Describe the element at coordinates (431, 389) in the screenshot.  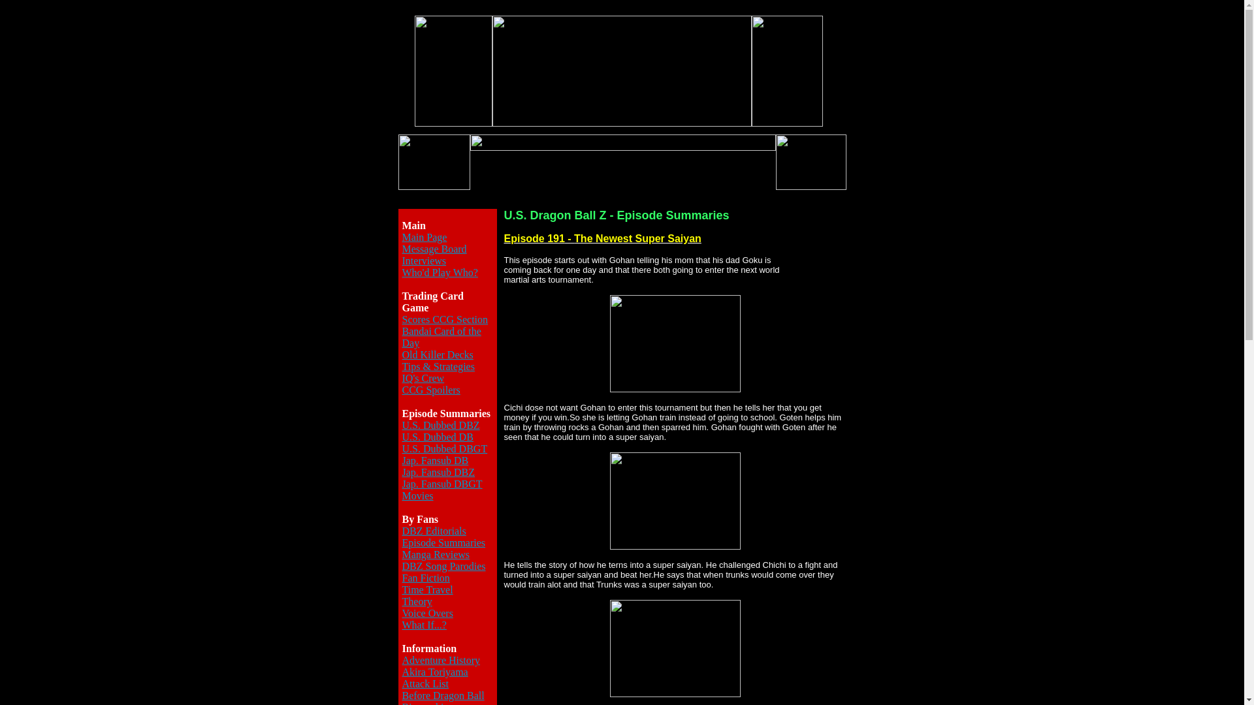
I see `CCG Spoilers` at that location.